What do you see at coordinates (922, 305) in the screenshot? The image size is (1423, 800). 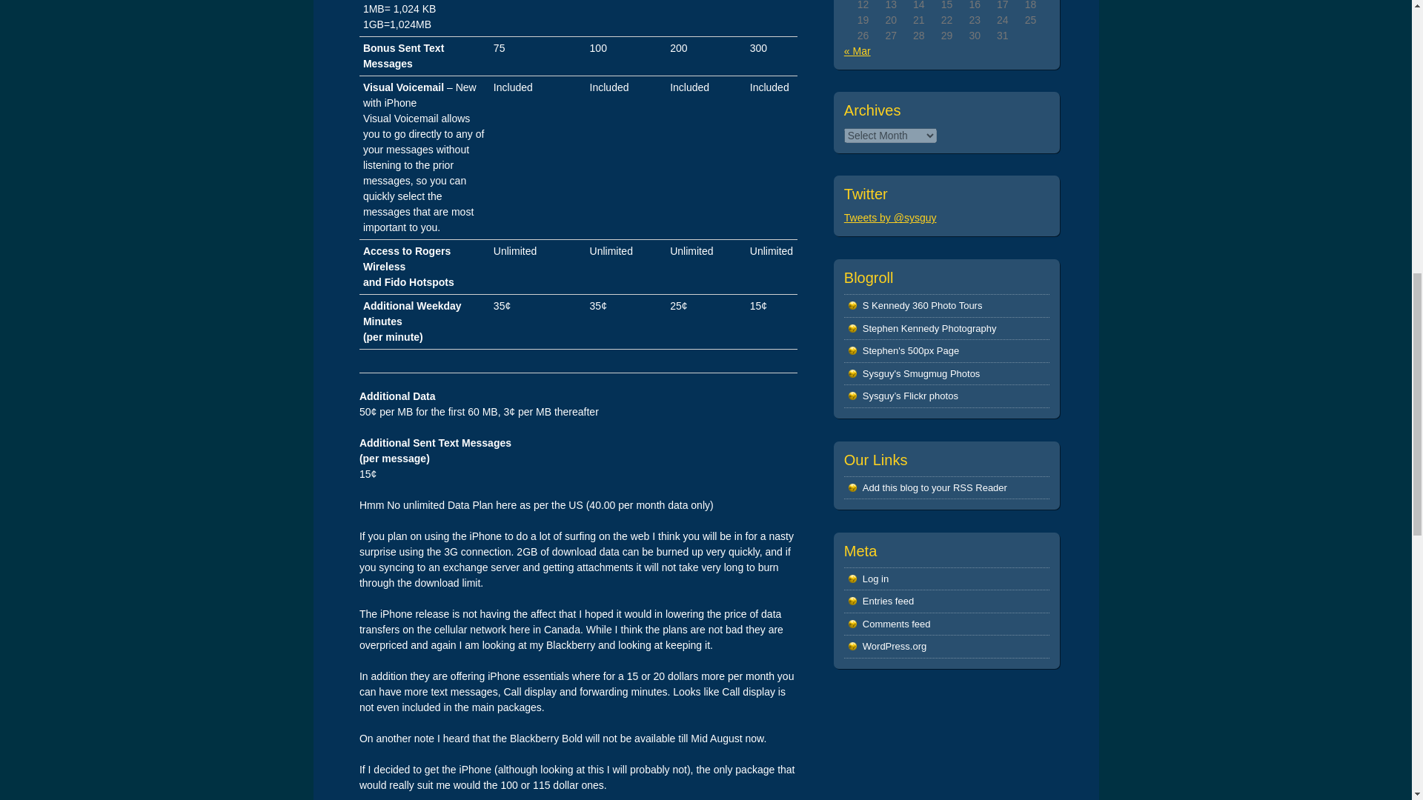 I see `Trusted Photographer Google Business Photos ` at bounding box center [922, 305].